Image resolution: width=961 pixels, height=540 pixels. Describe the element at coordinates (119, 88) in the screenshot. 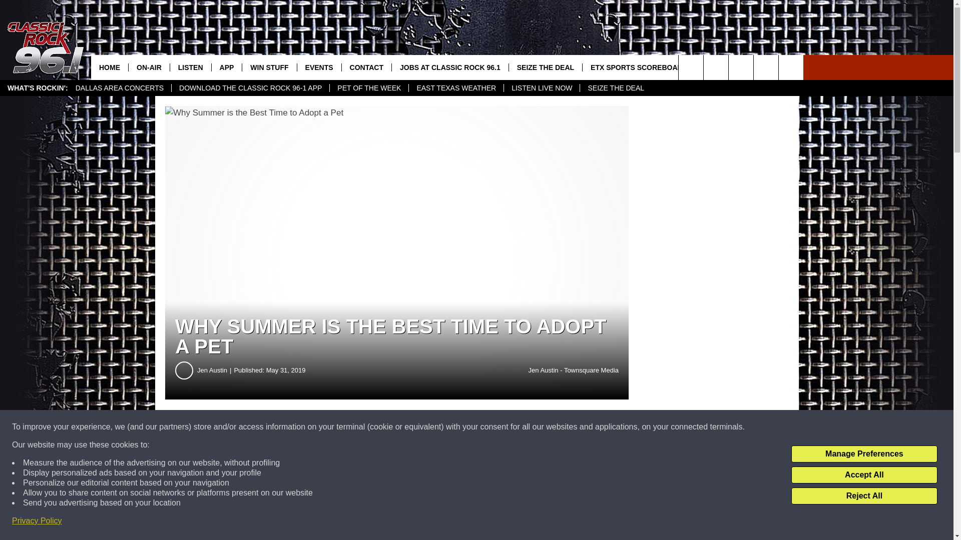

I see `DALLAS AREA CONCERTS` at that location.